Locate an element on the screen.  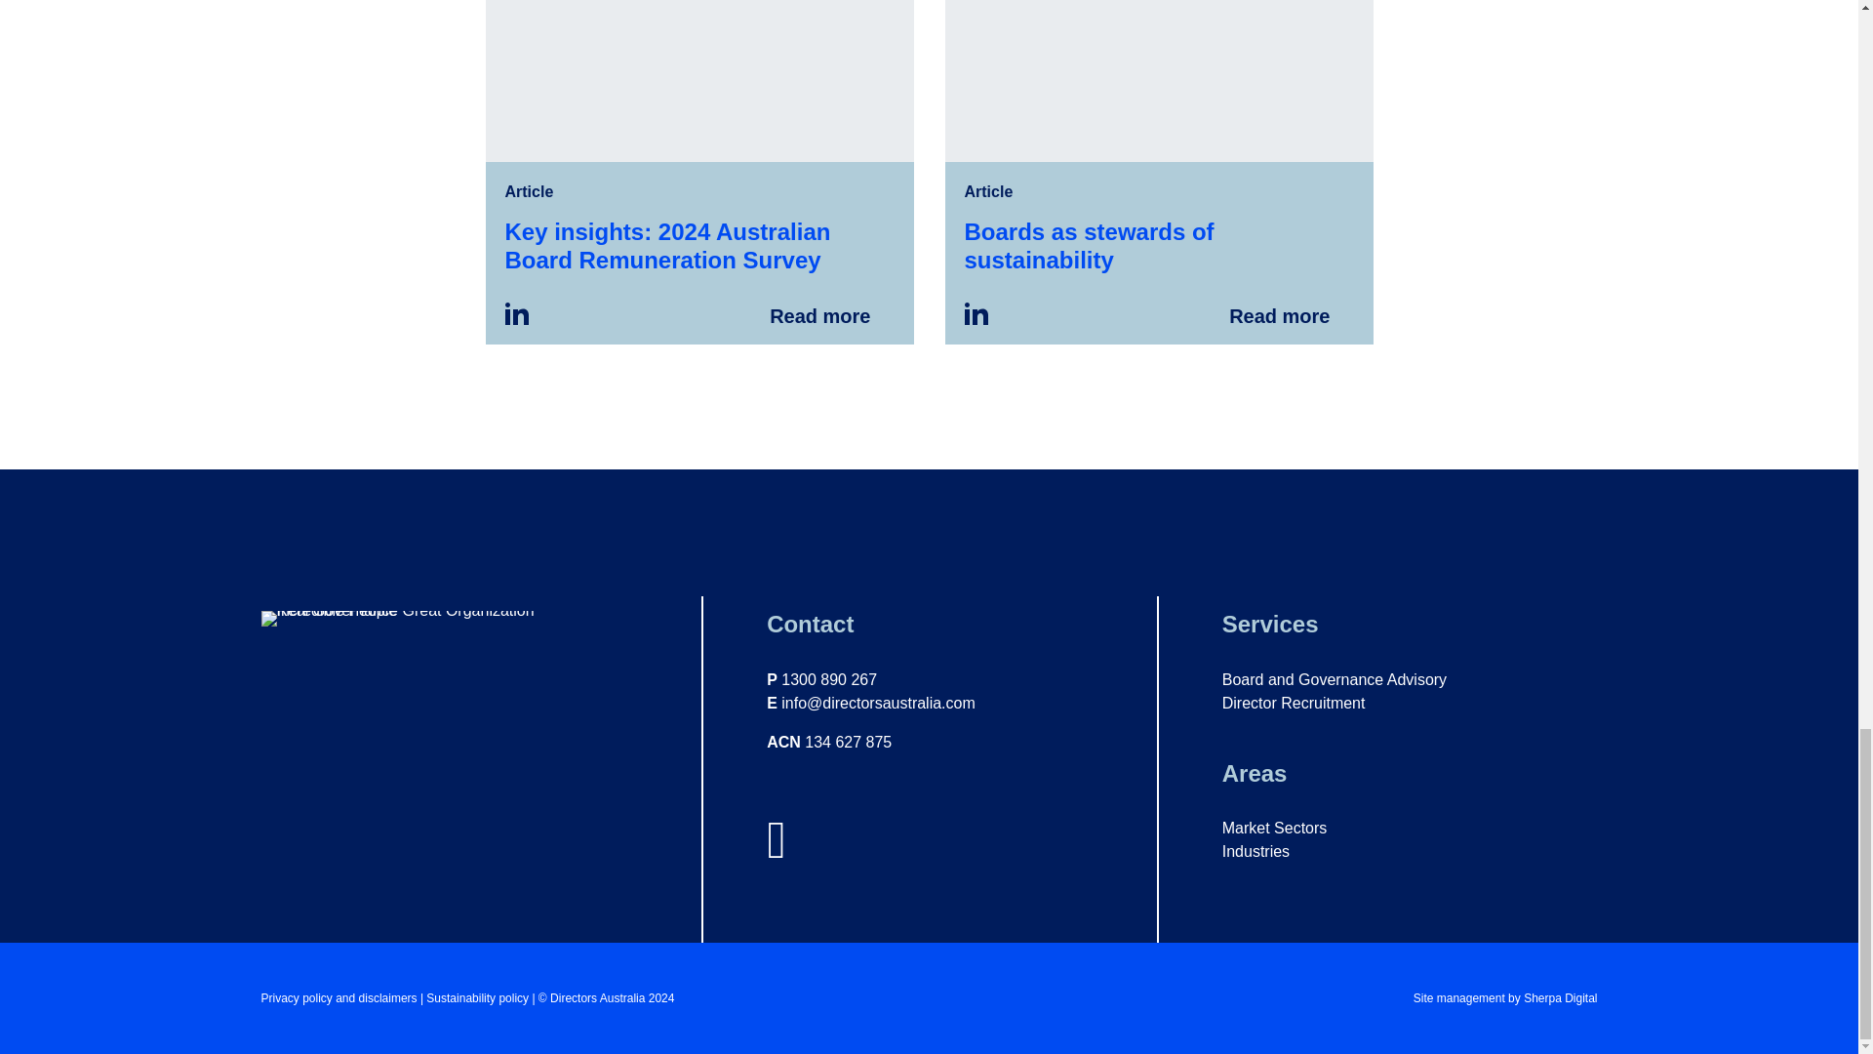
Article is located at coordinates (530, 191).